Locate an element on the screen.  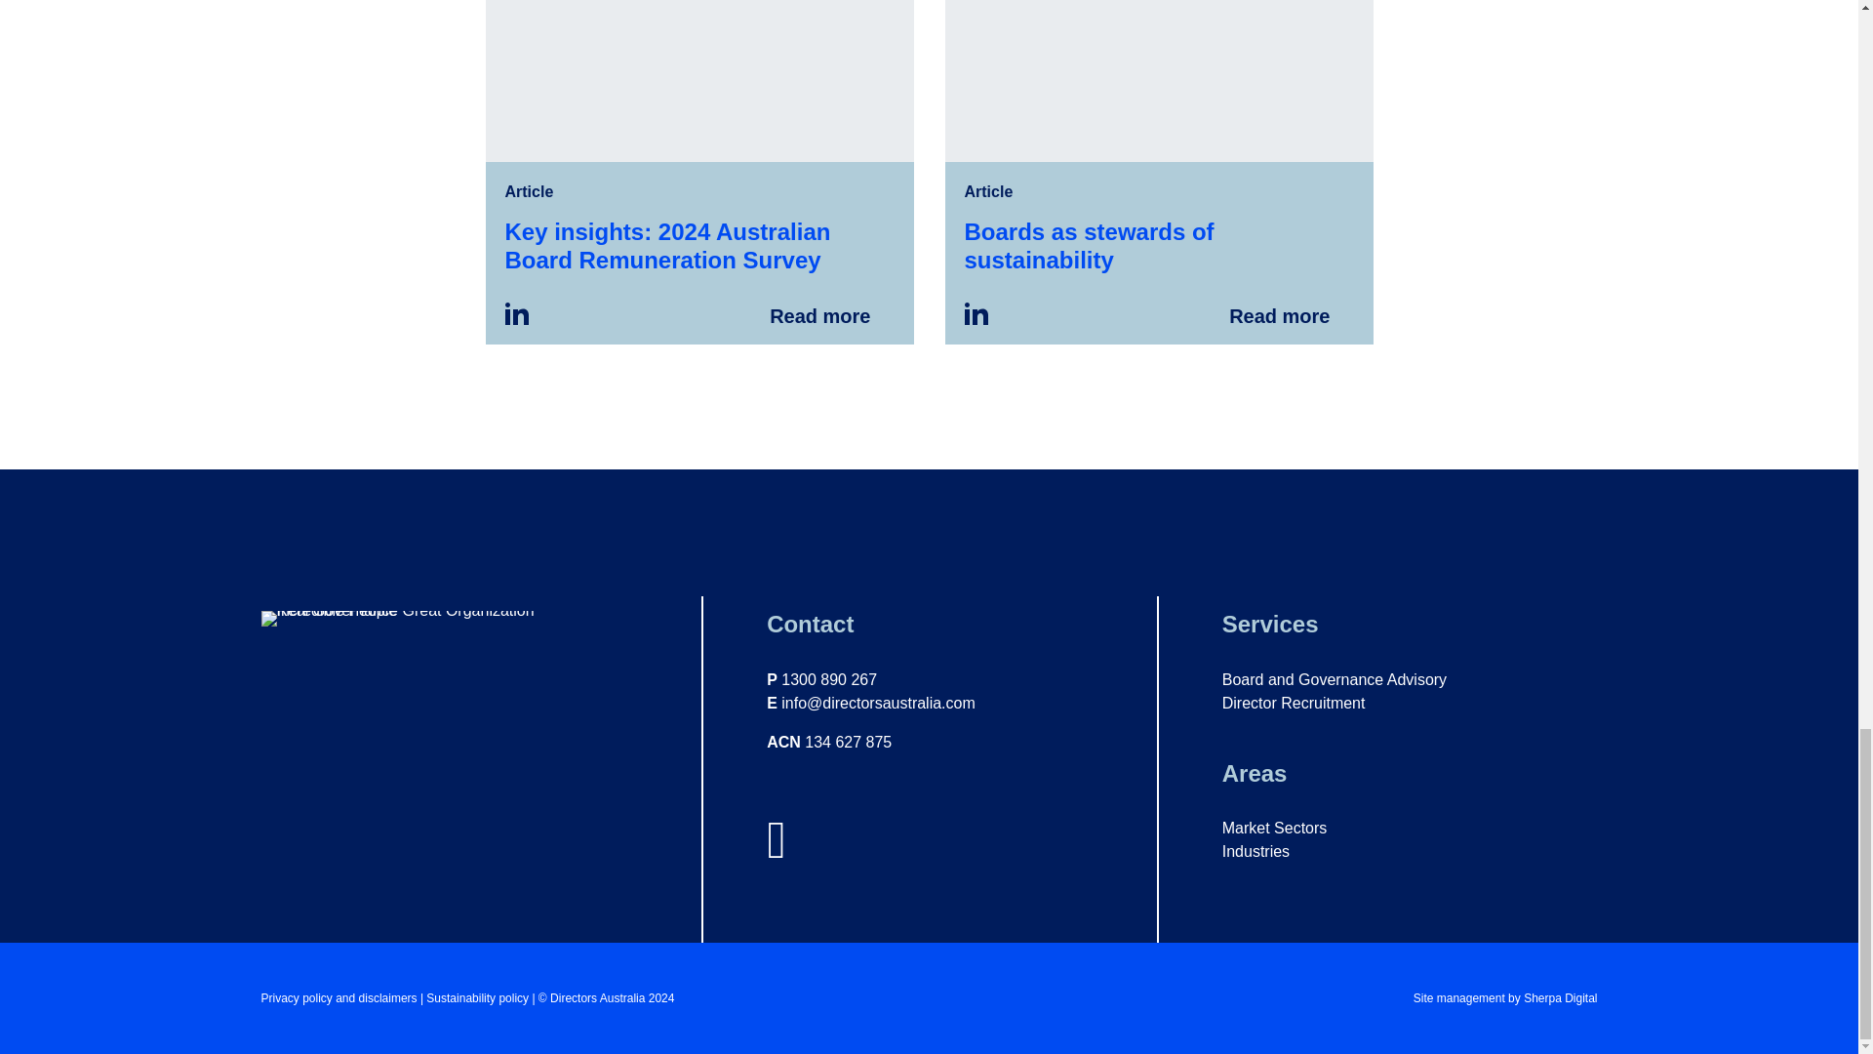
Article is located at coordinates (530, 191).